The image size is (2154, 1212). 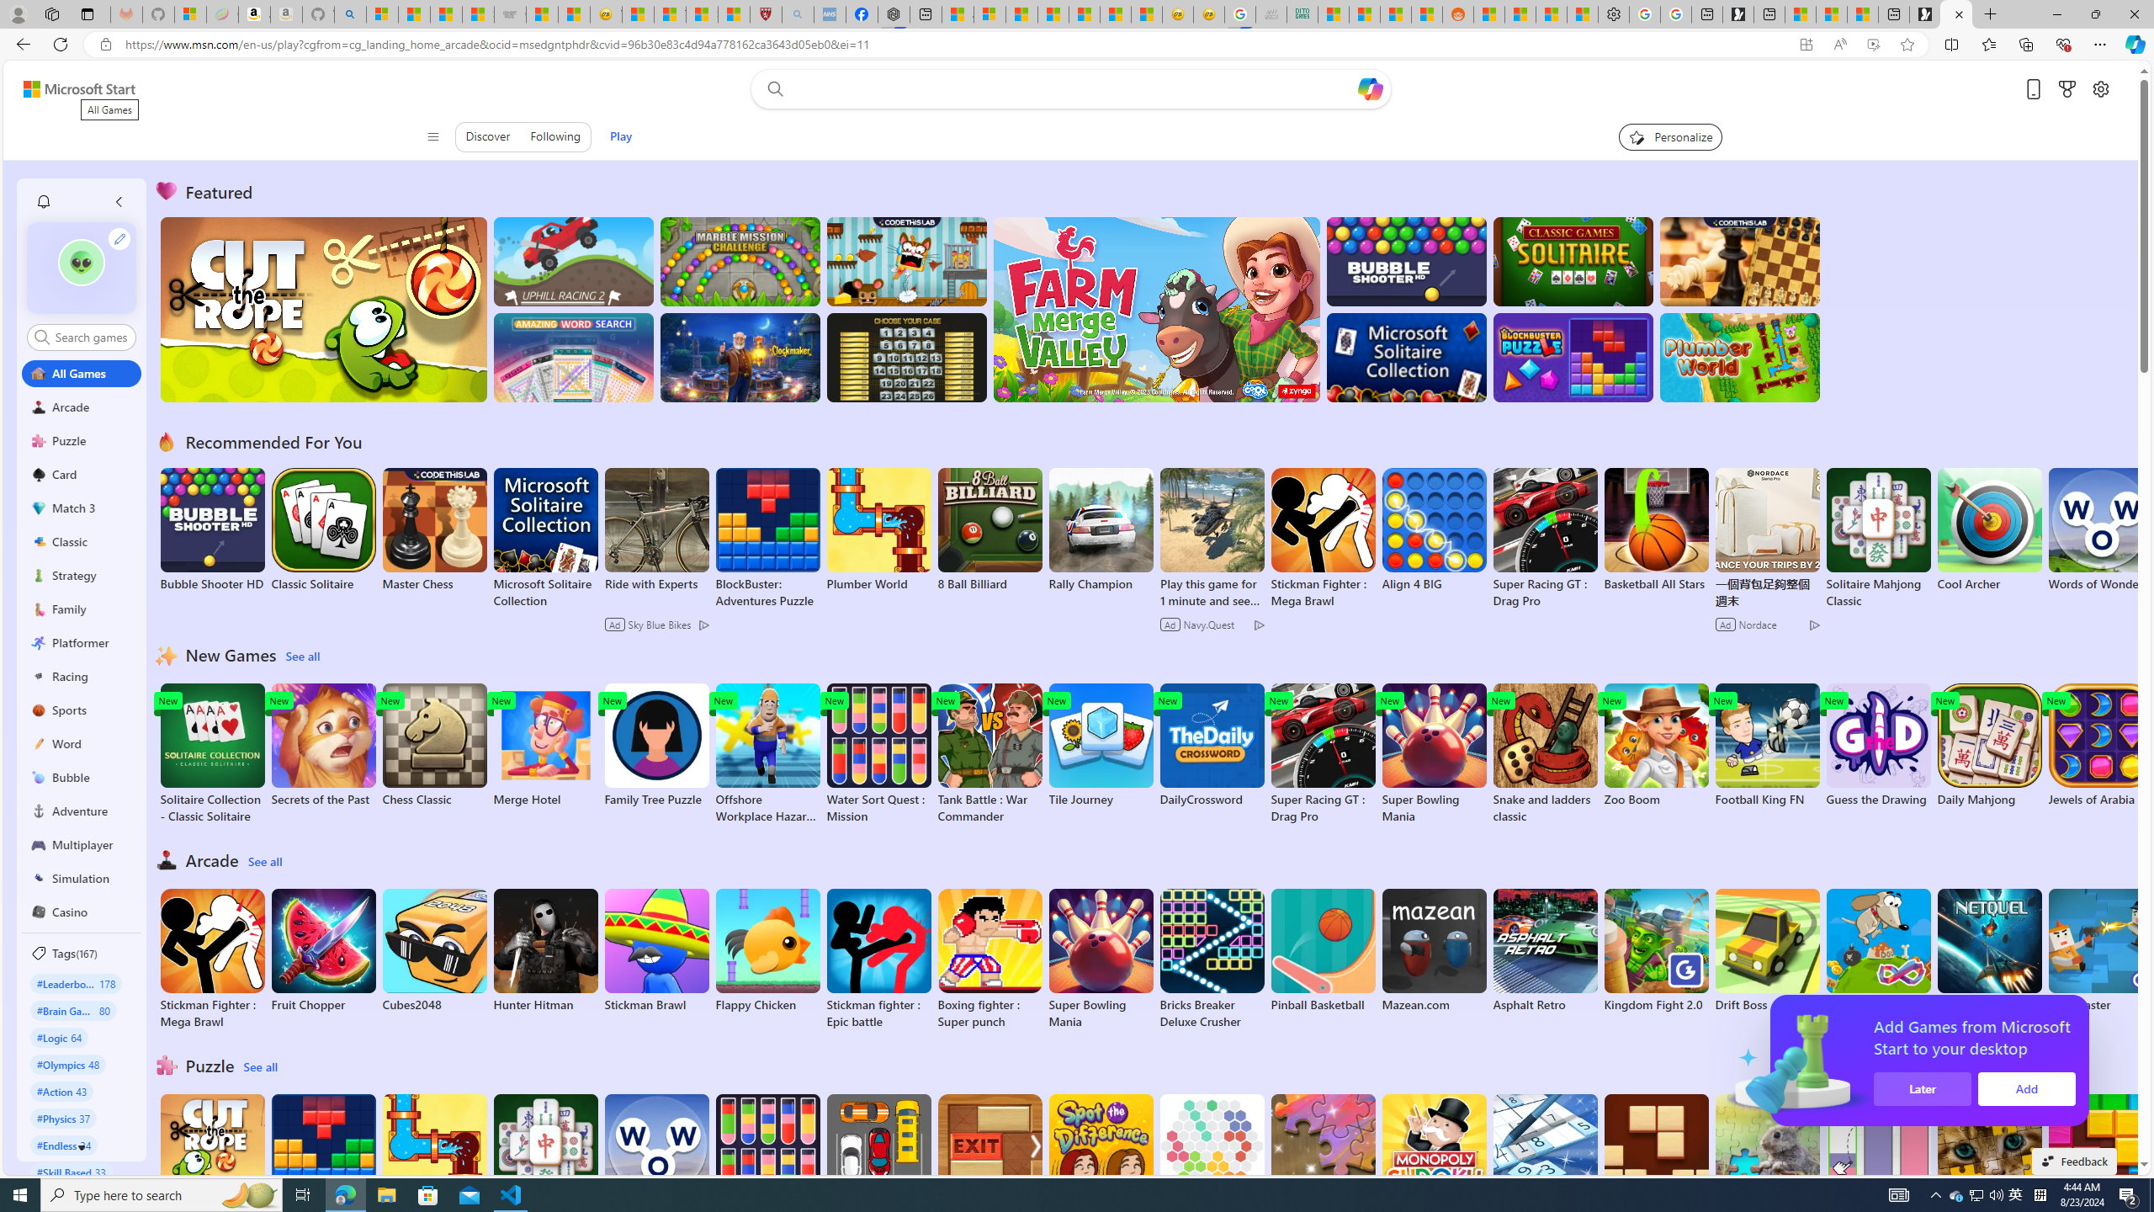 What do you see at coordinates (212, 1156) in the screenshot?
I see `Cut the Rope` at bounding box center [212, 1156].